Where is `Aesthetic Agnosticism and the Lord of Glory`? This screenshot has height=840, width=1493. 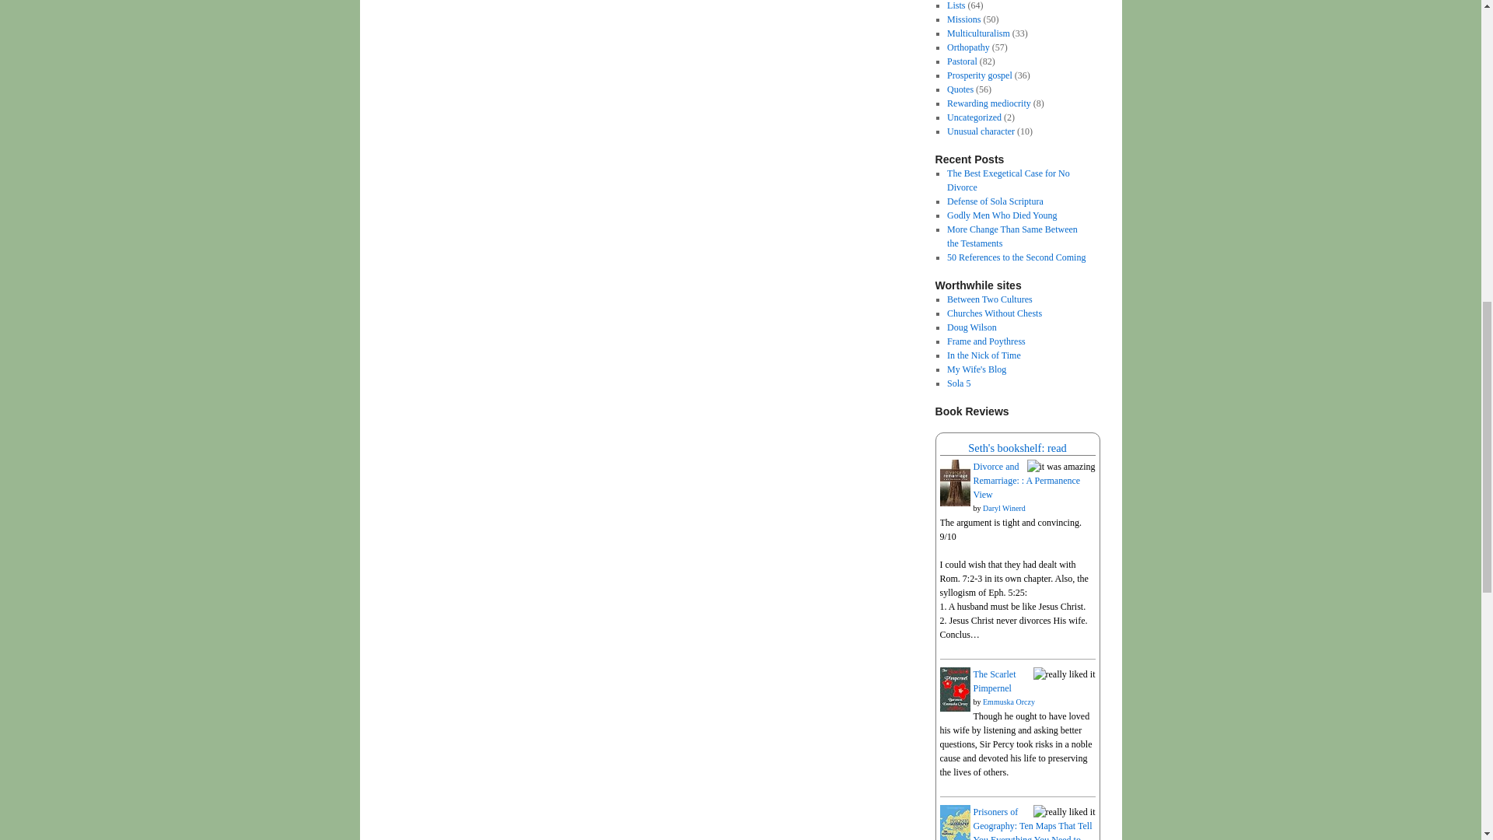
Aesthetic Agnosticism and the Lord of Glory is located at coordinates (994, 313).